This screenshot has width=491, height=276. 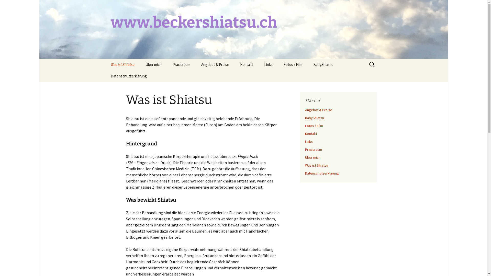 I want to click on BabyShiatsu, so click(x=323, y=64).